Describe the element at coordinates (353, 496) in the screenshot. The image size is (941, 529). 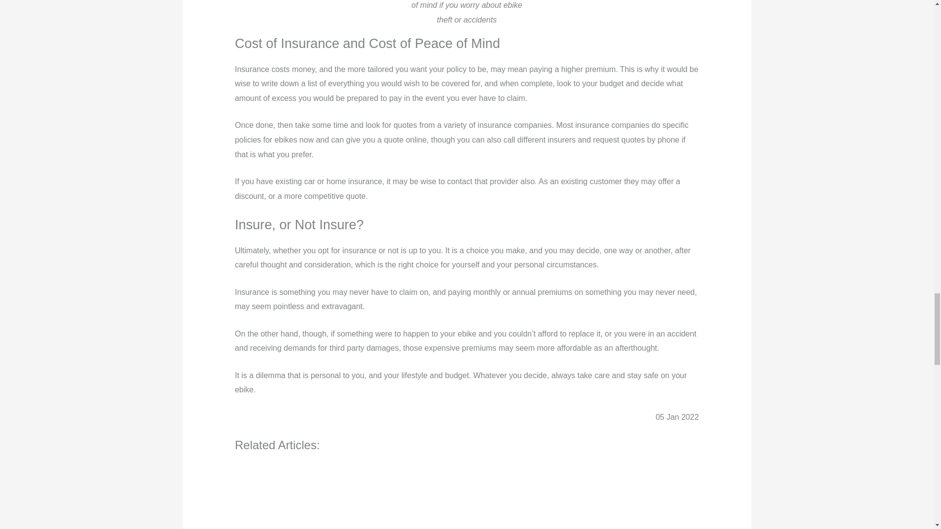
I see `What About Ebike GPS Computers?` at that location.